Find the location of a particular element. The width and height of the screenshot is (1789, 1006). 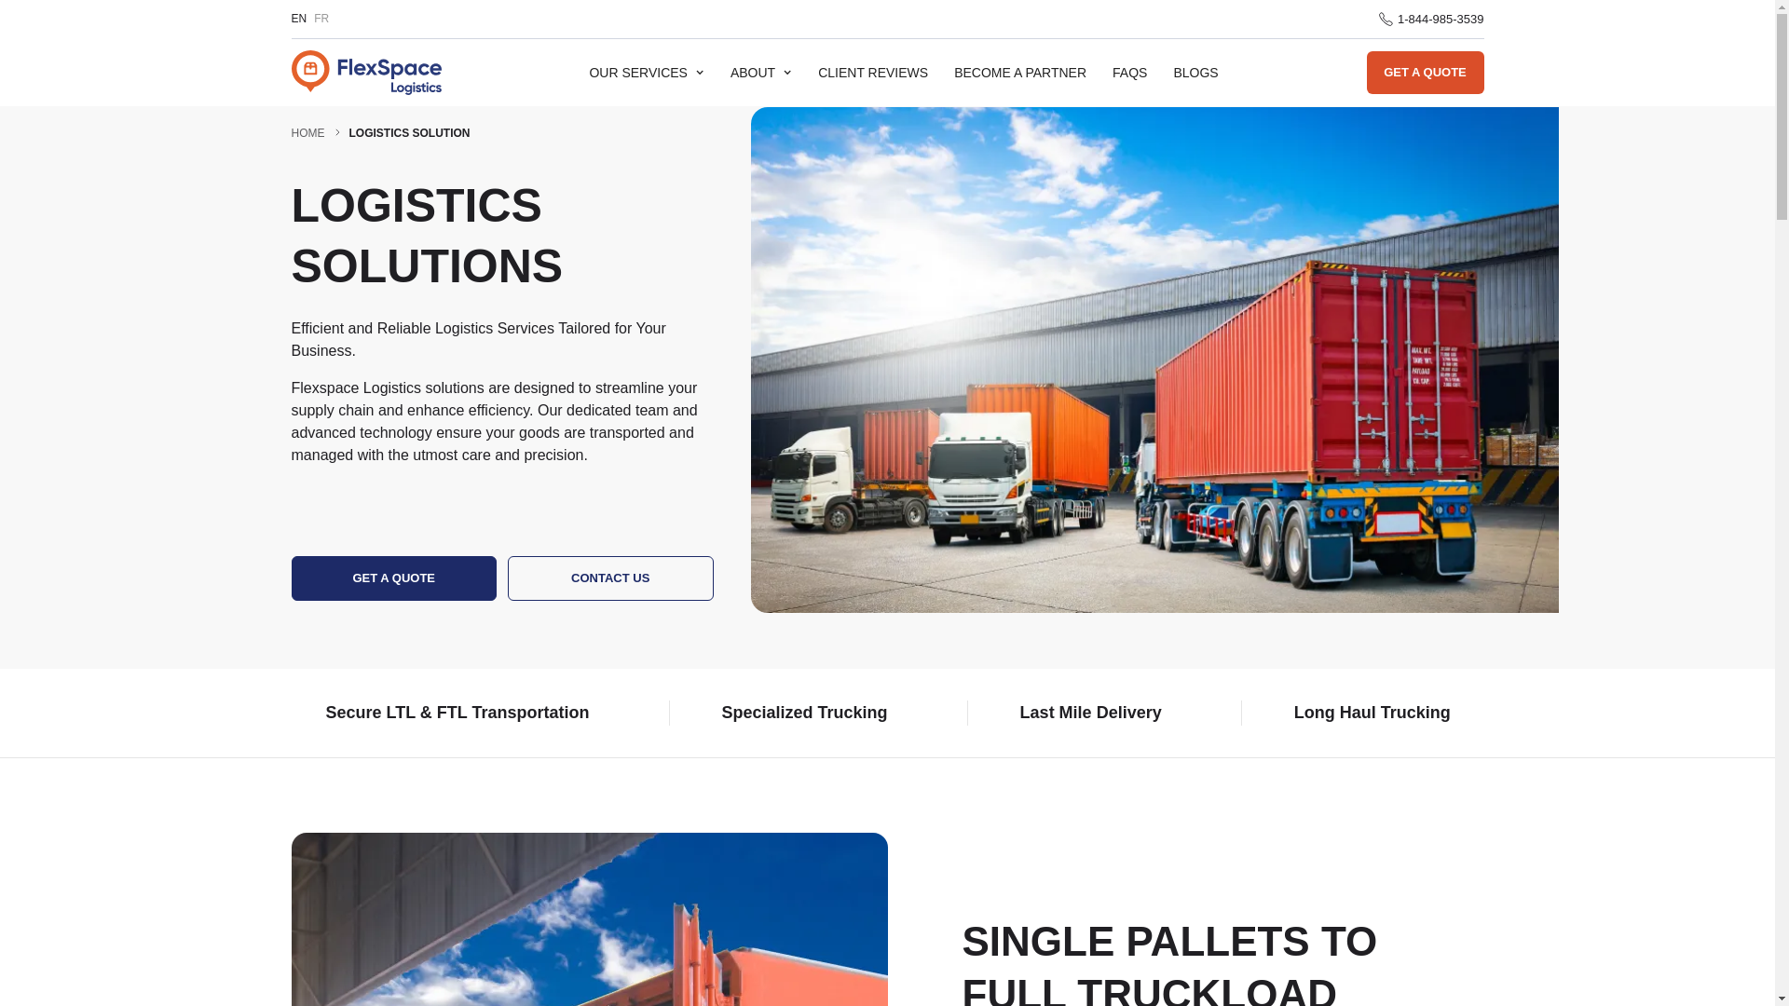

FAQS is located at coordinates (1129, 73).